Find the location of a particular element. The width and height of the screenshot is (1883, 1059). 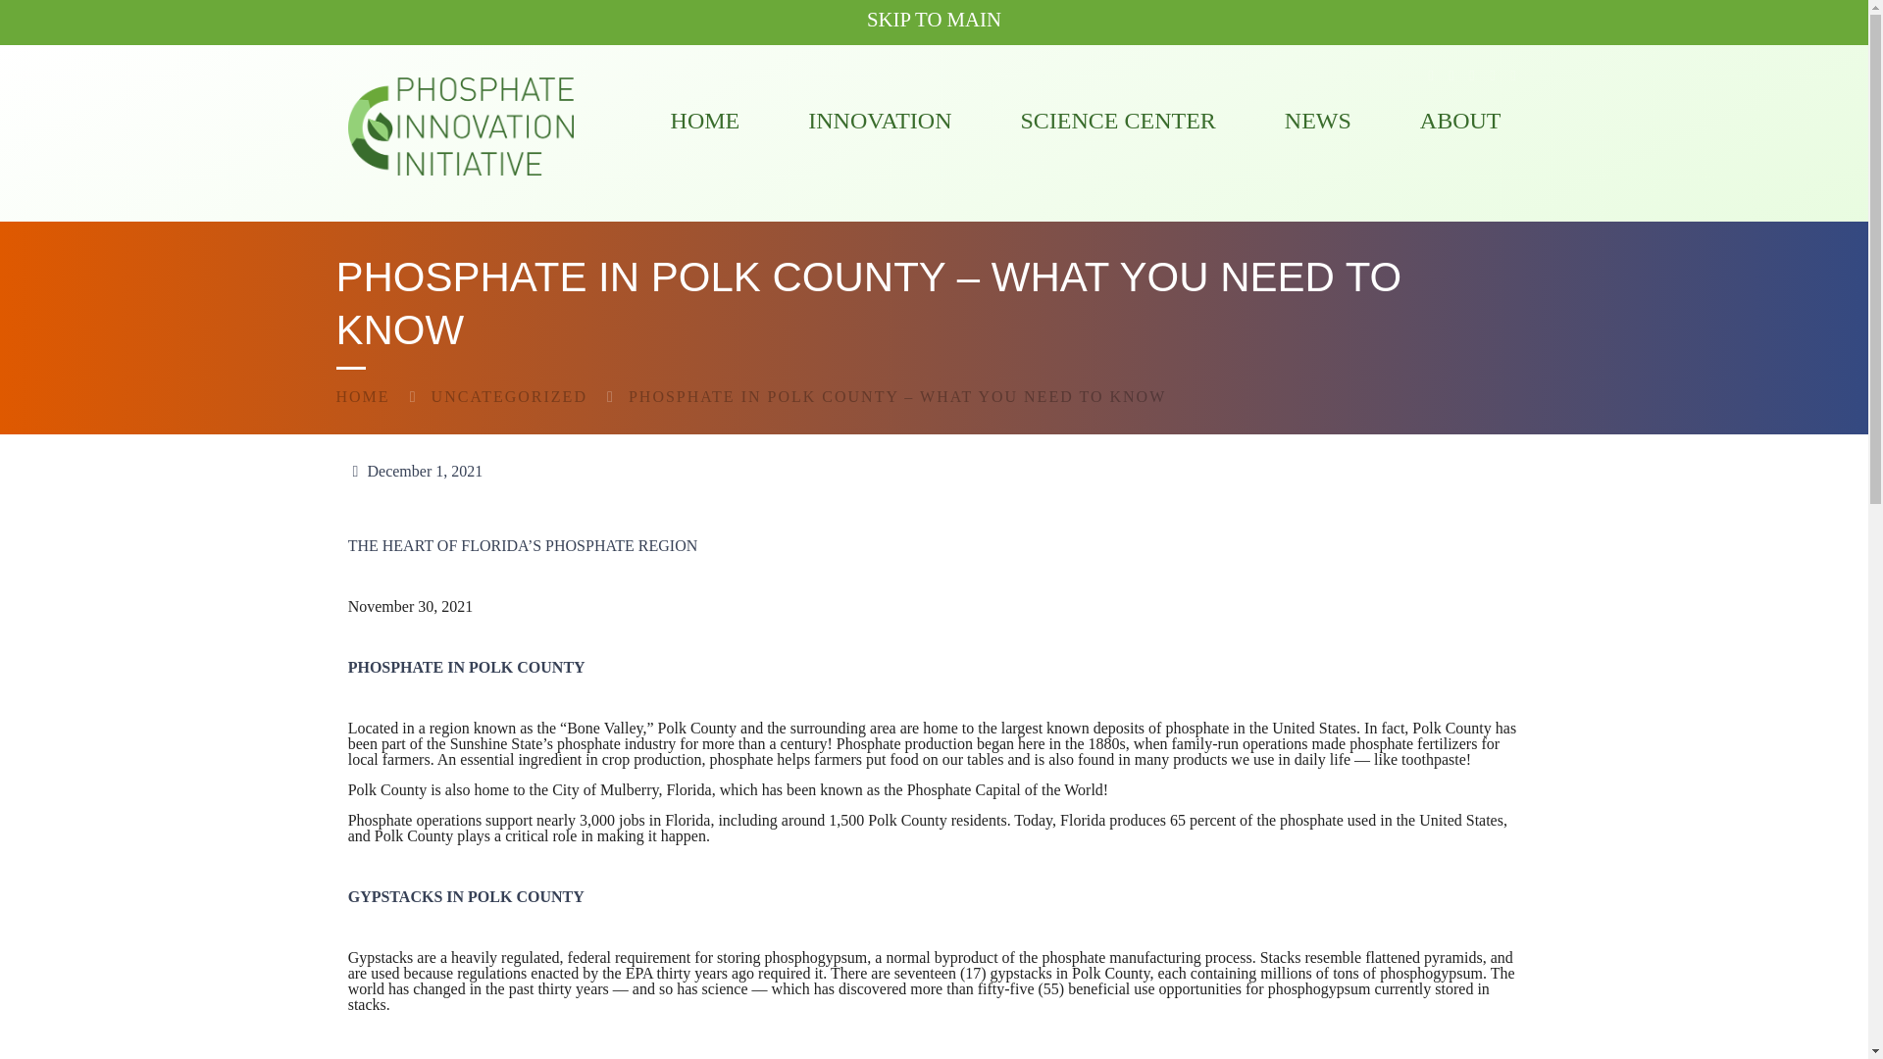

NEWS is located at coordinates (1318, 120).